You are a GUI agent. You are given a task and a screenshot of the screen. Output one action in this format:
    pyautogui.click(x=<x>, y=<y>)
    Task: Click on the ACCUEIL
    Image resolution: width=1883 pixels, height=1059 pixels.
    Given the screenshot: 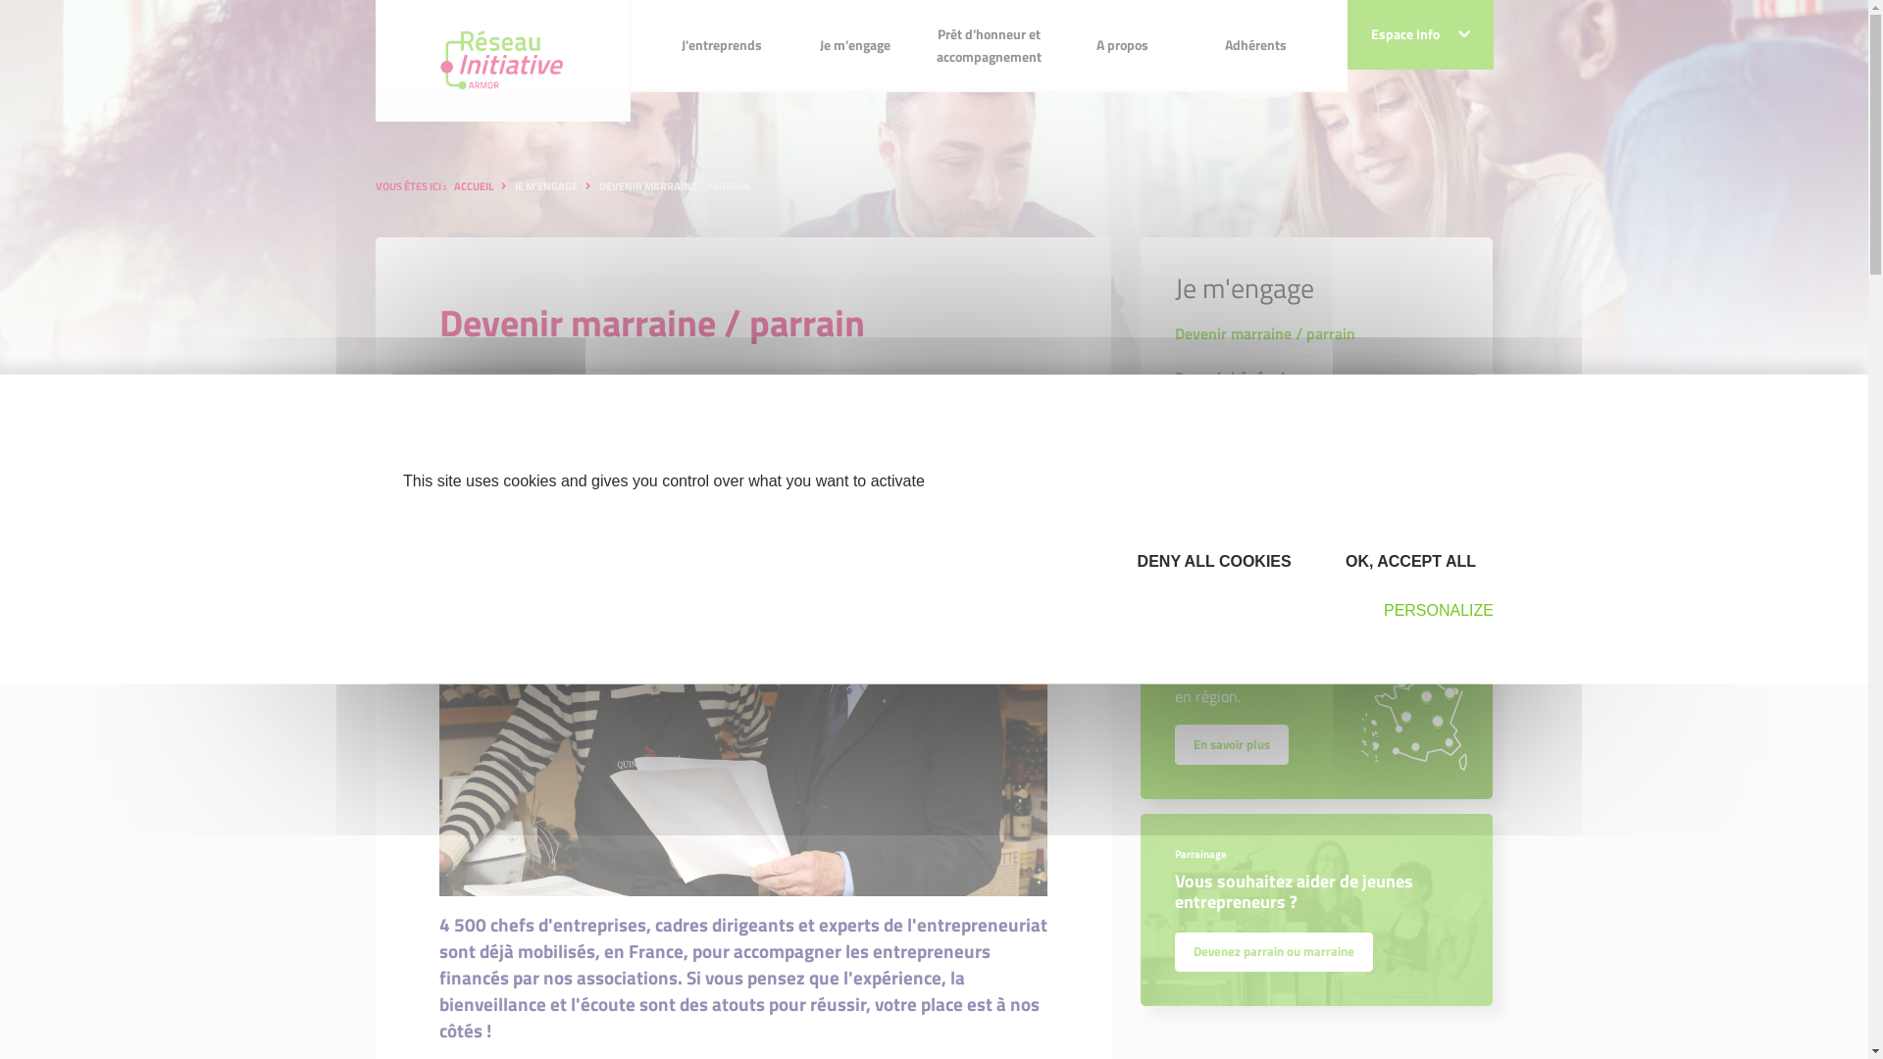 What is the action you would take?
    pyautogui.click(x=473, y=186)
    